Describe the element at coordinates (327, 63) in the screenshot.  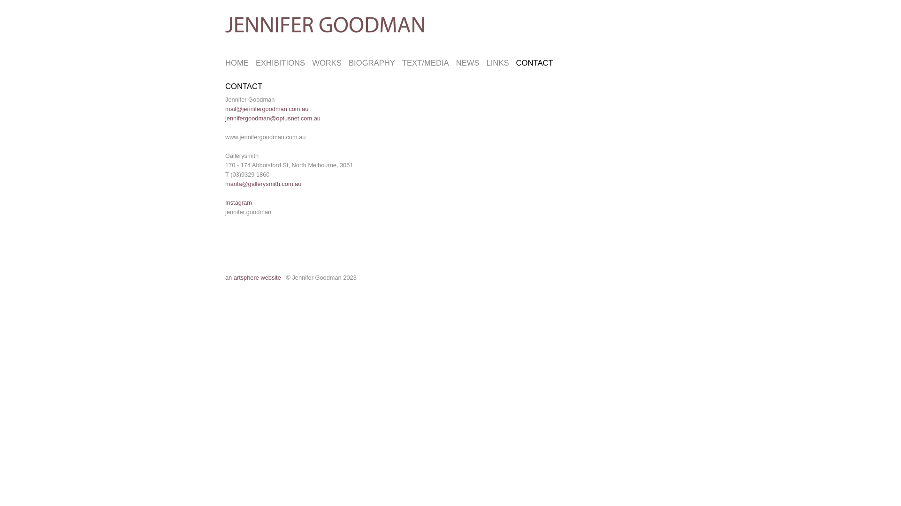
I see `WORKS` at that location.